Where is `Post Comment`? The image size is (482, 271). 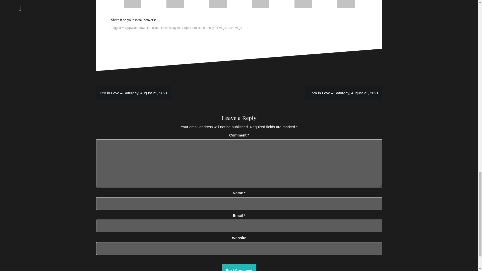 Post Comment is located at coordinates (239, 267).